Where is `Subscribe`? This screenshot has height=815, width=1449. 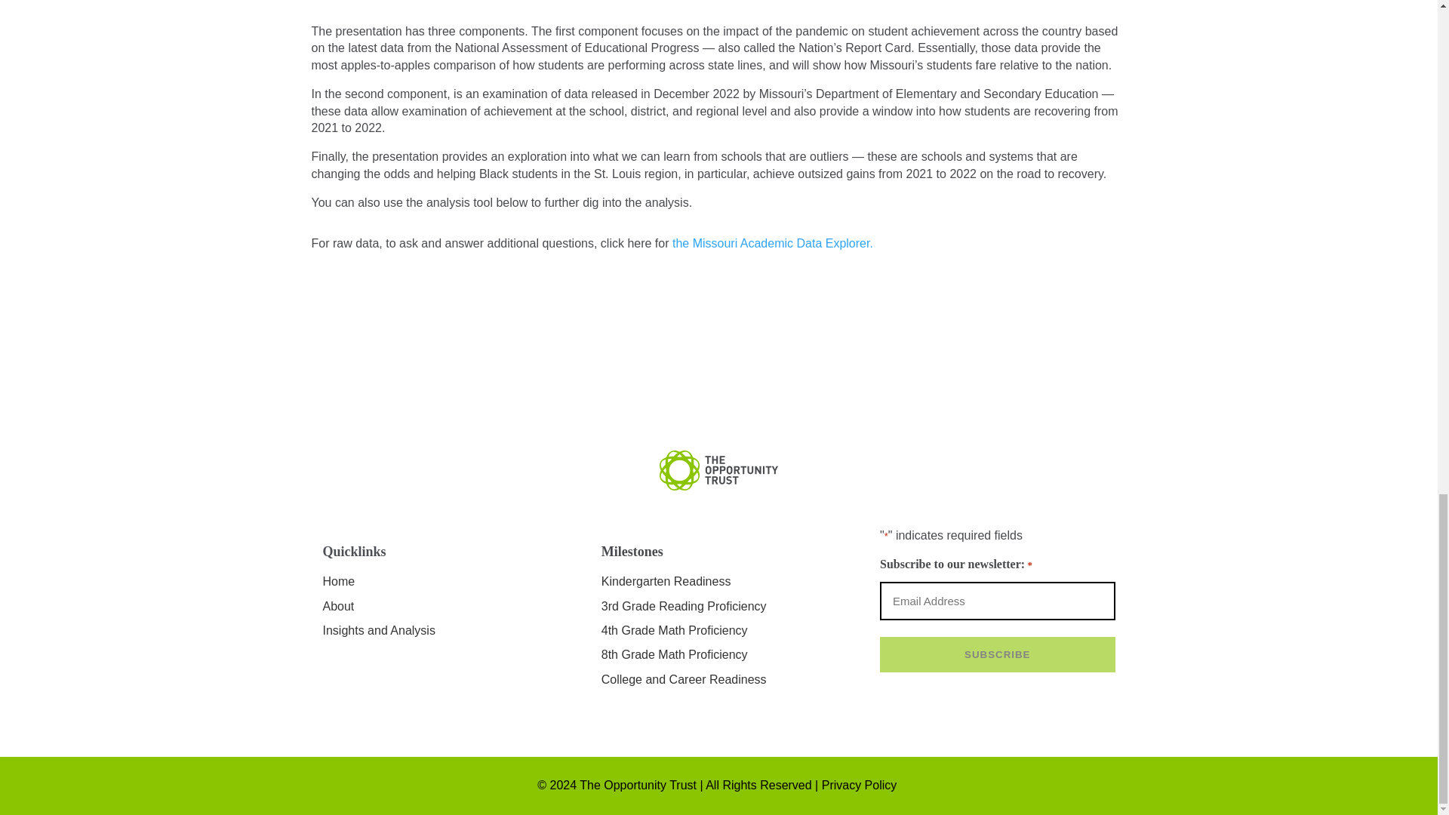
Subscribe is located at coordinates (998, 654).